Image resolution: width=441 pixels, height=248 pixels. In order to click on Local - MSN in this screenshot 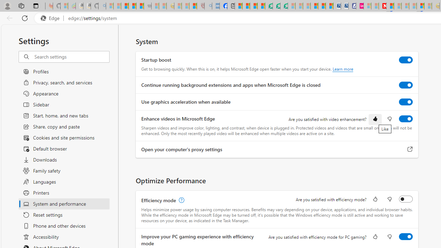, I will do `click(193, 6)`.